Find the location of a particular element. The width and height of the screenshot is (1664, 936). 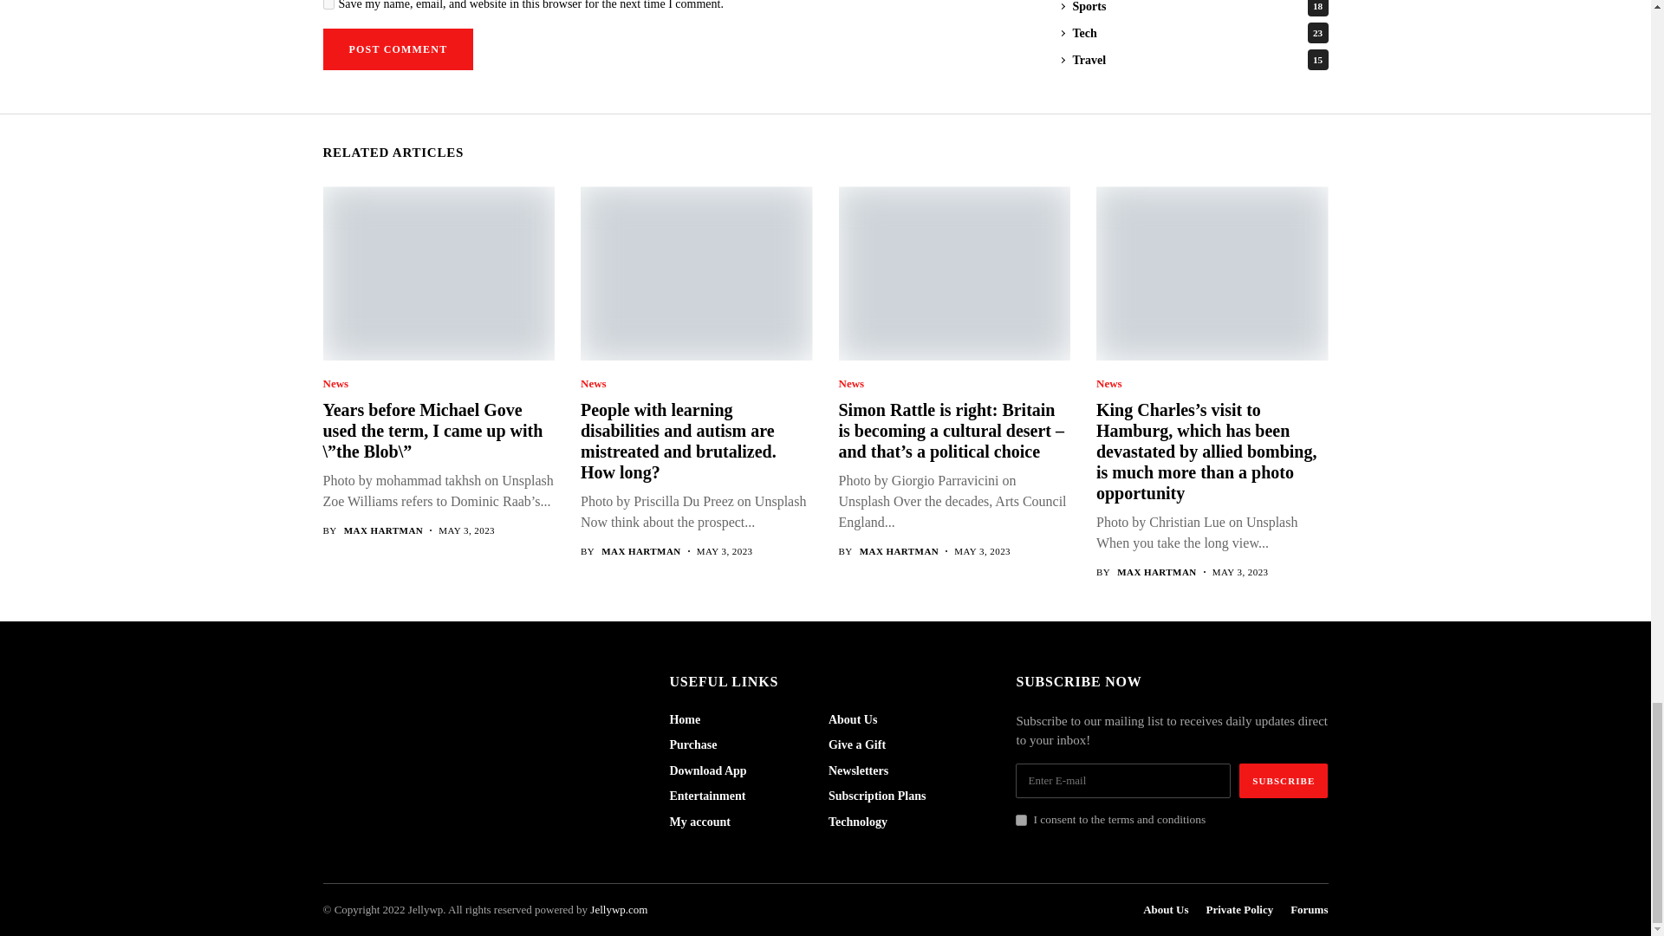

1 is located at coordinates (1021, 820).